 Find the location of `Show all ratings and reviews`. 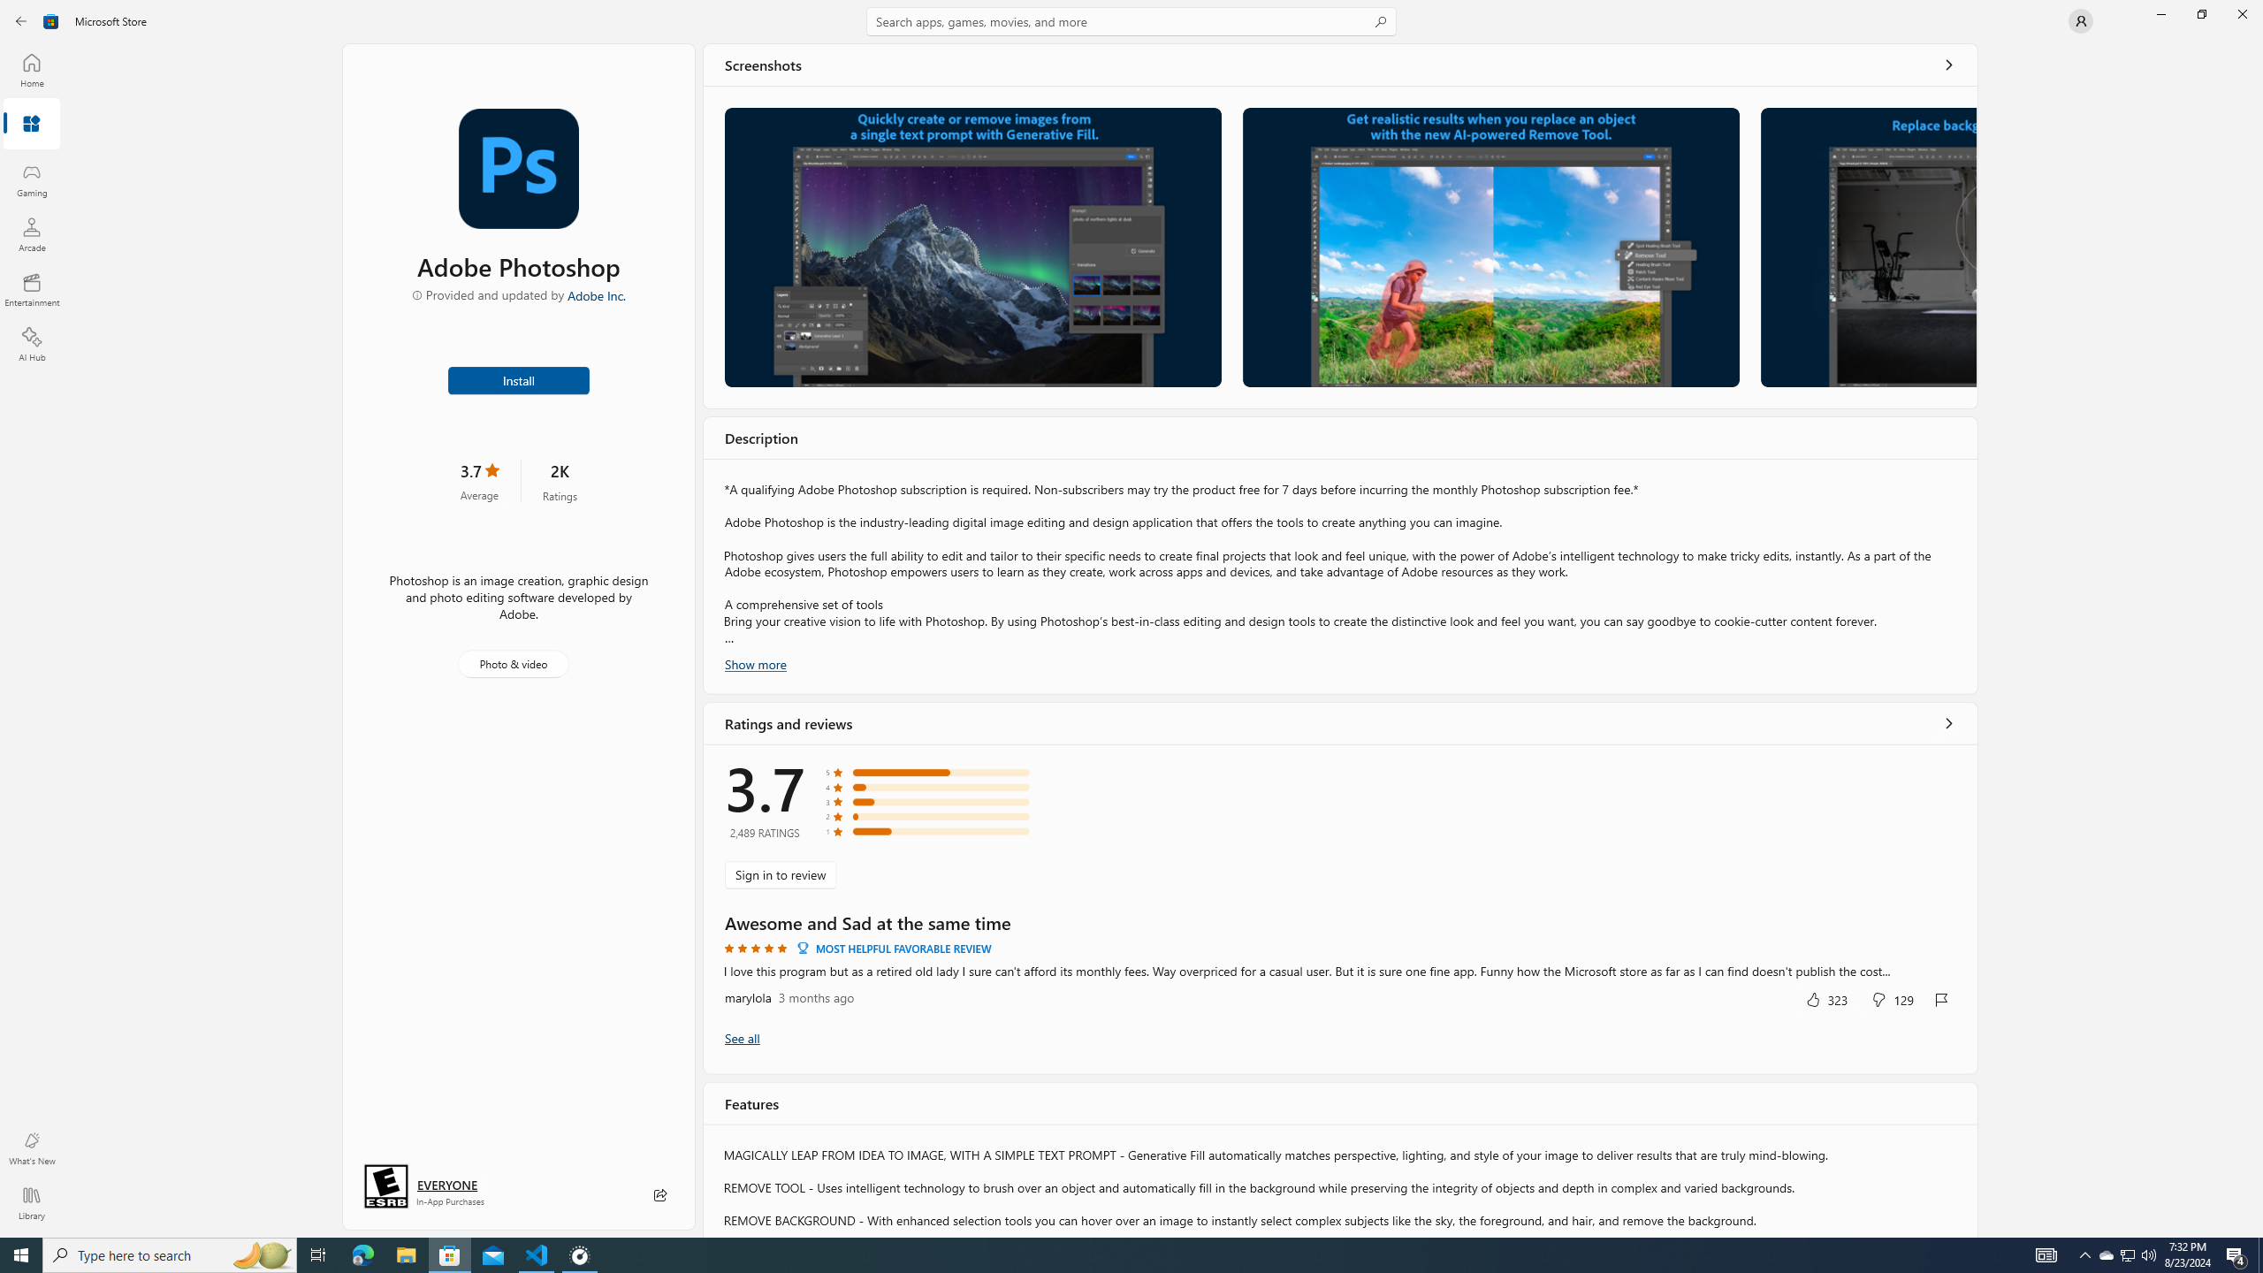

Show all ratings and reviews is located at coordinates (1949, 723).